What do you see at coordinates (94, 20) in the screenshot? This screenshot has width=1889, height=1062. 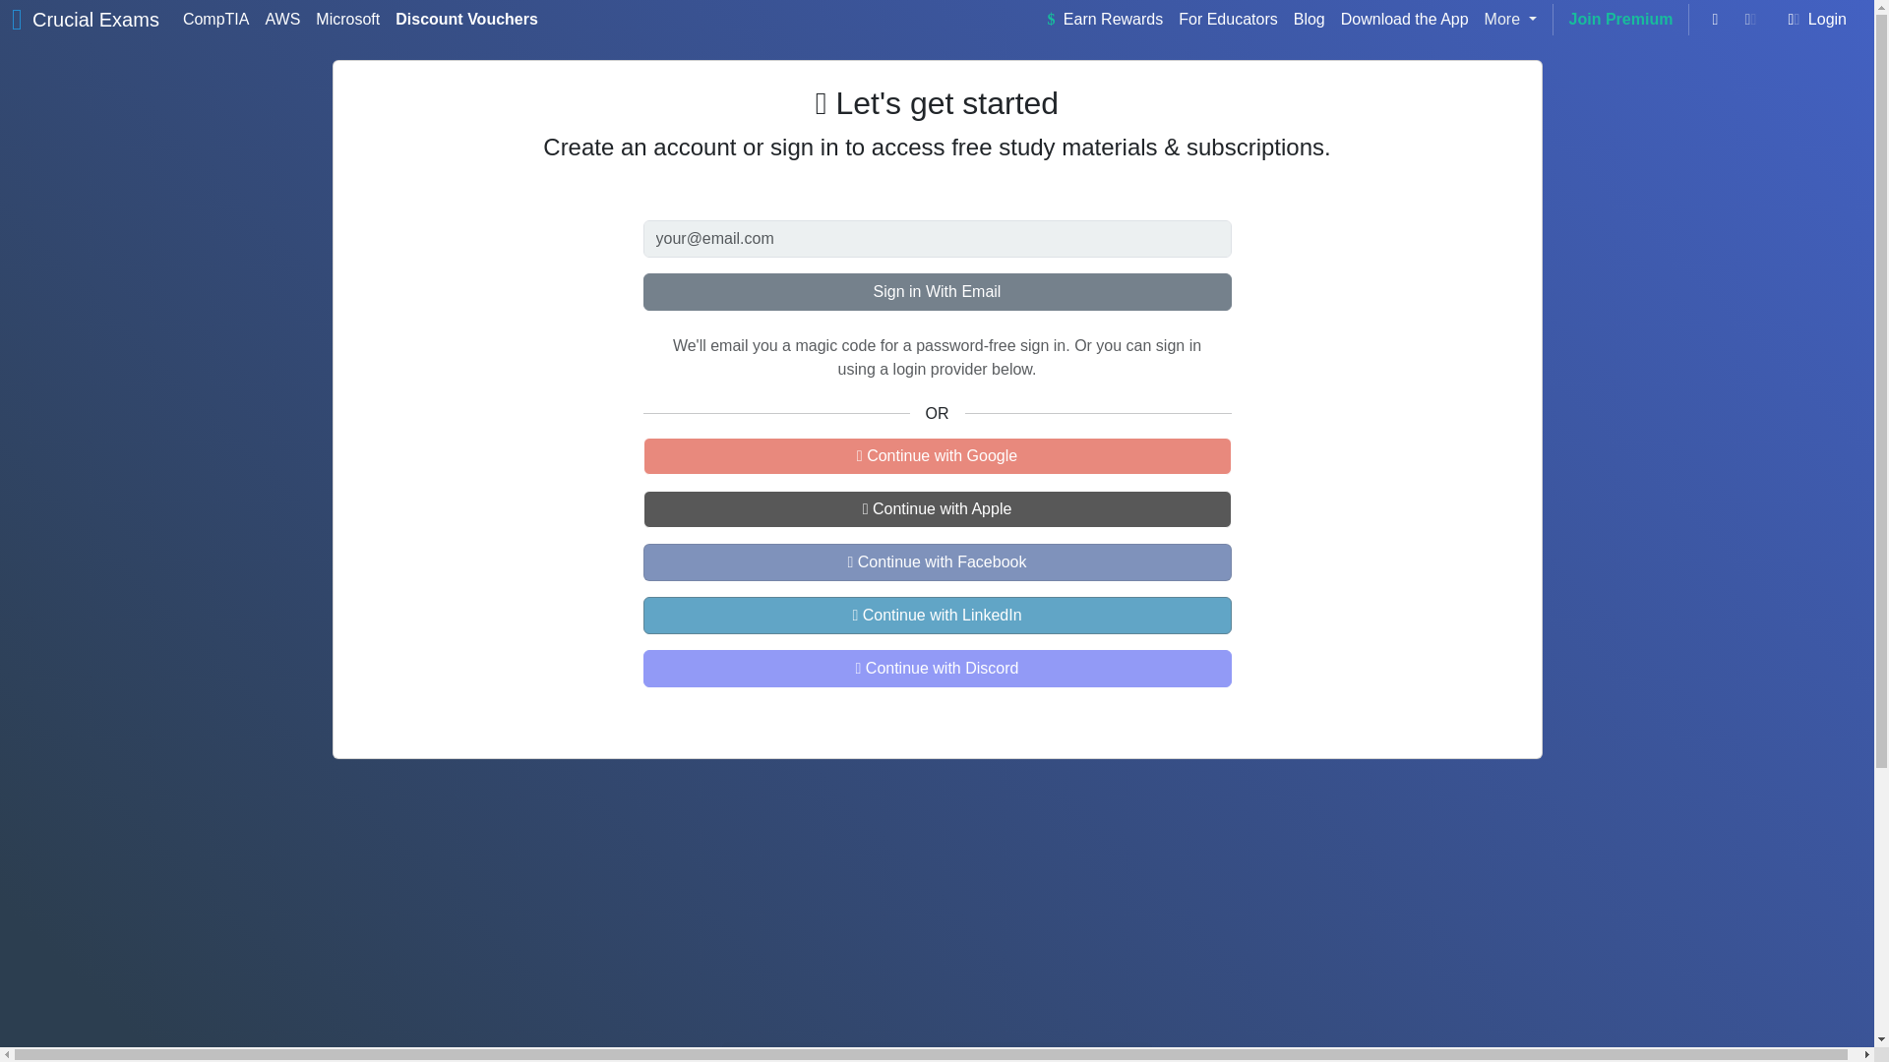 I see `Crucial Exams` at bounding box center [94, 20].